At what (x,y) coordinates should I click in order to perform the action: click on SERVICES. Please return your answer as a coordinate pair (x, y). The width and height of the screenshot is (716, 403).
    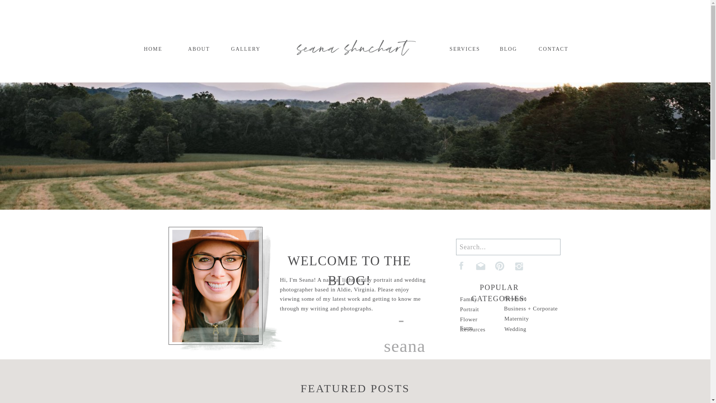
    Looking at the image, I should click on (463, 49).